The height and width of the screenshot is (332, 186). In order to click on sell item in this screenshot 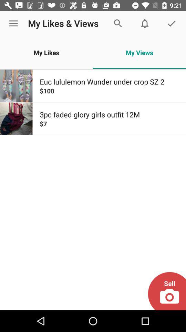, I will do `click(167, 291)`.